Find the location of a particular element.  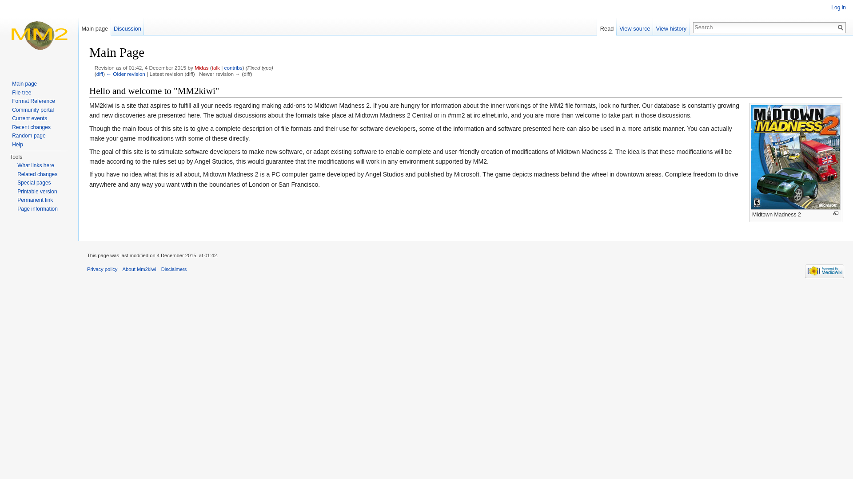

Main page is located at coordinates (94, 26).